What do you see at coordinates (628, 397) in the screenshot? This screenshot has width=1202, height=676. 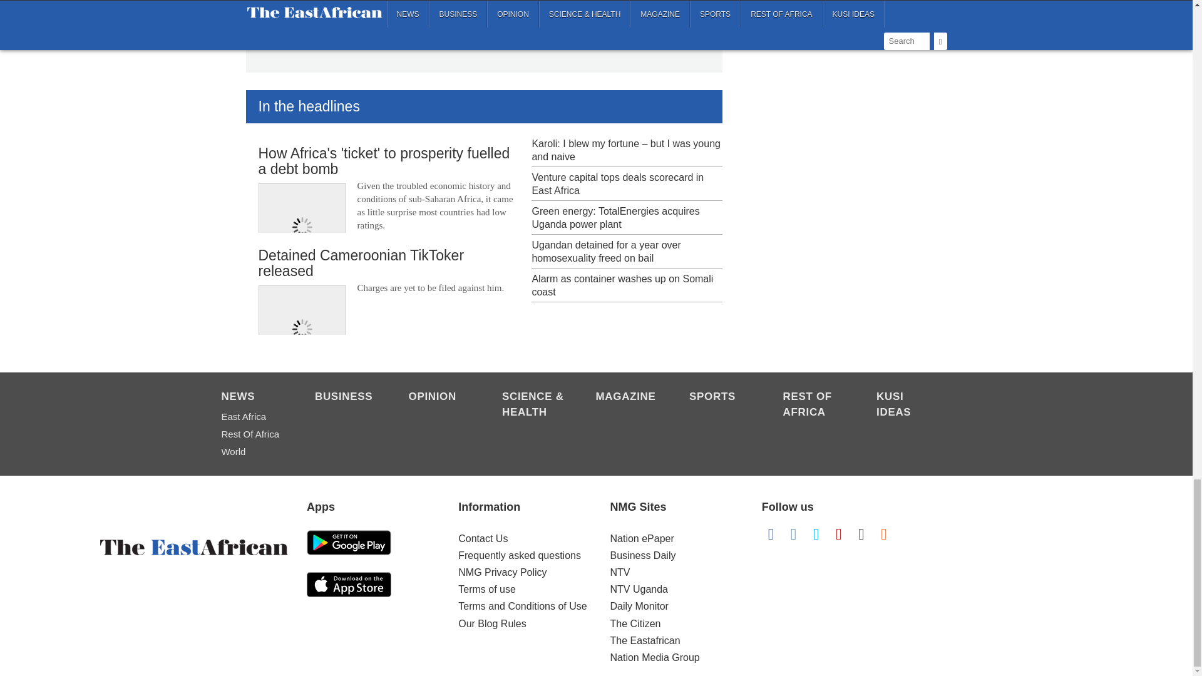 I see `Magazine` at bounding box center [628, 397].